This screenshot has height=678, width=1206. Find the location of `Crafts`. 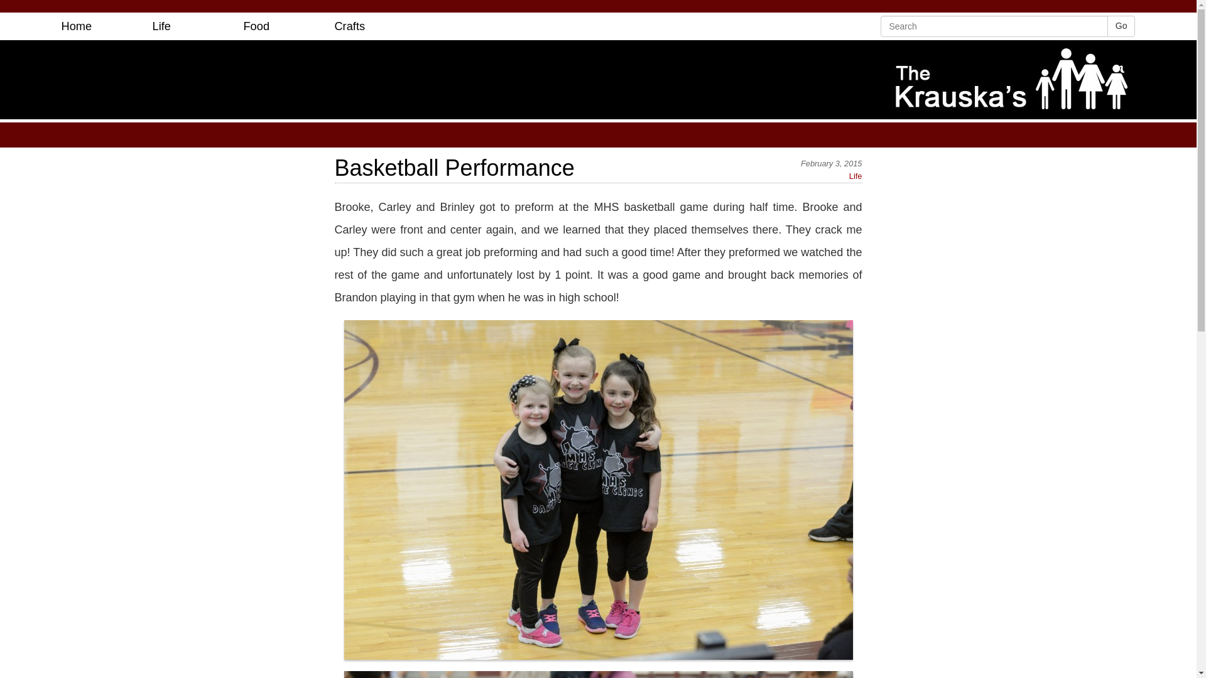

Crafts is located at coordinates (349, 26).